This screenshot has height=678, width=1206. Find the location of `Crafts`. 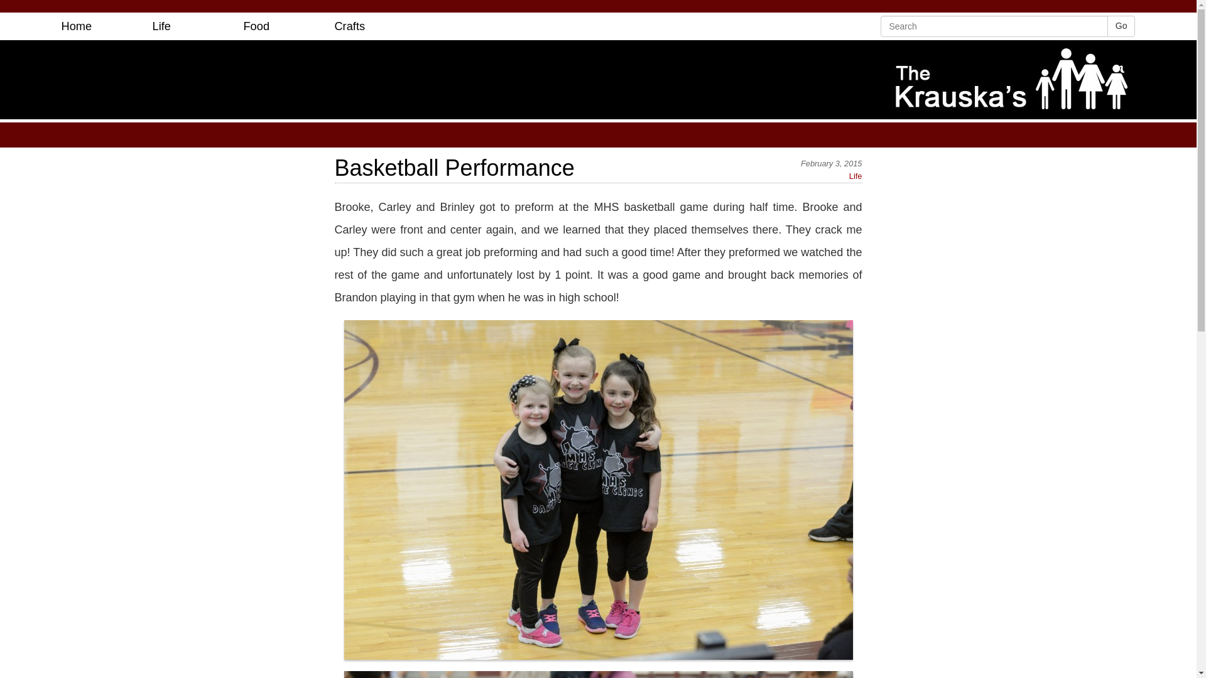

Crafts is located at coordinates (349, 26).